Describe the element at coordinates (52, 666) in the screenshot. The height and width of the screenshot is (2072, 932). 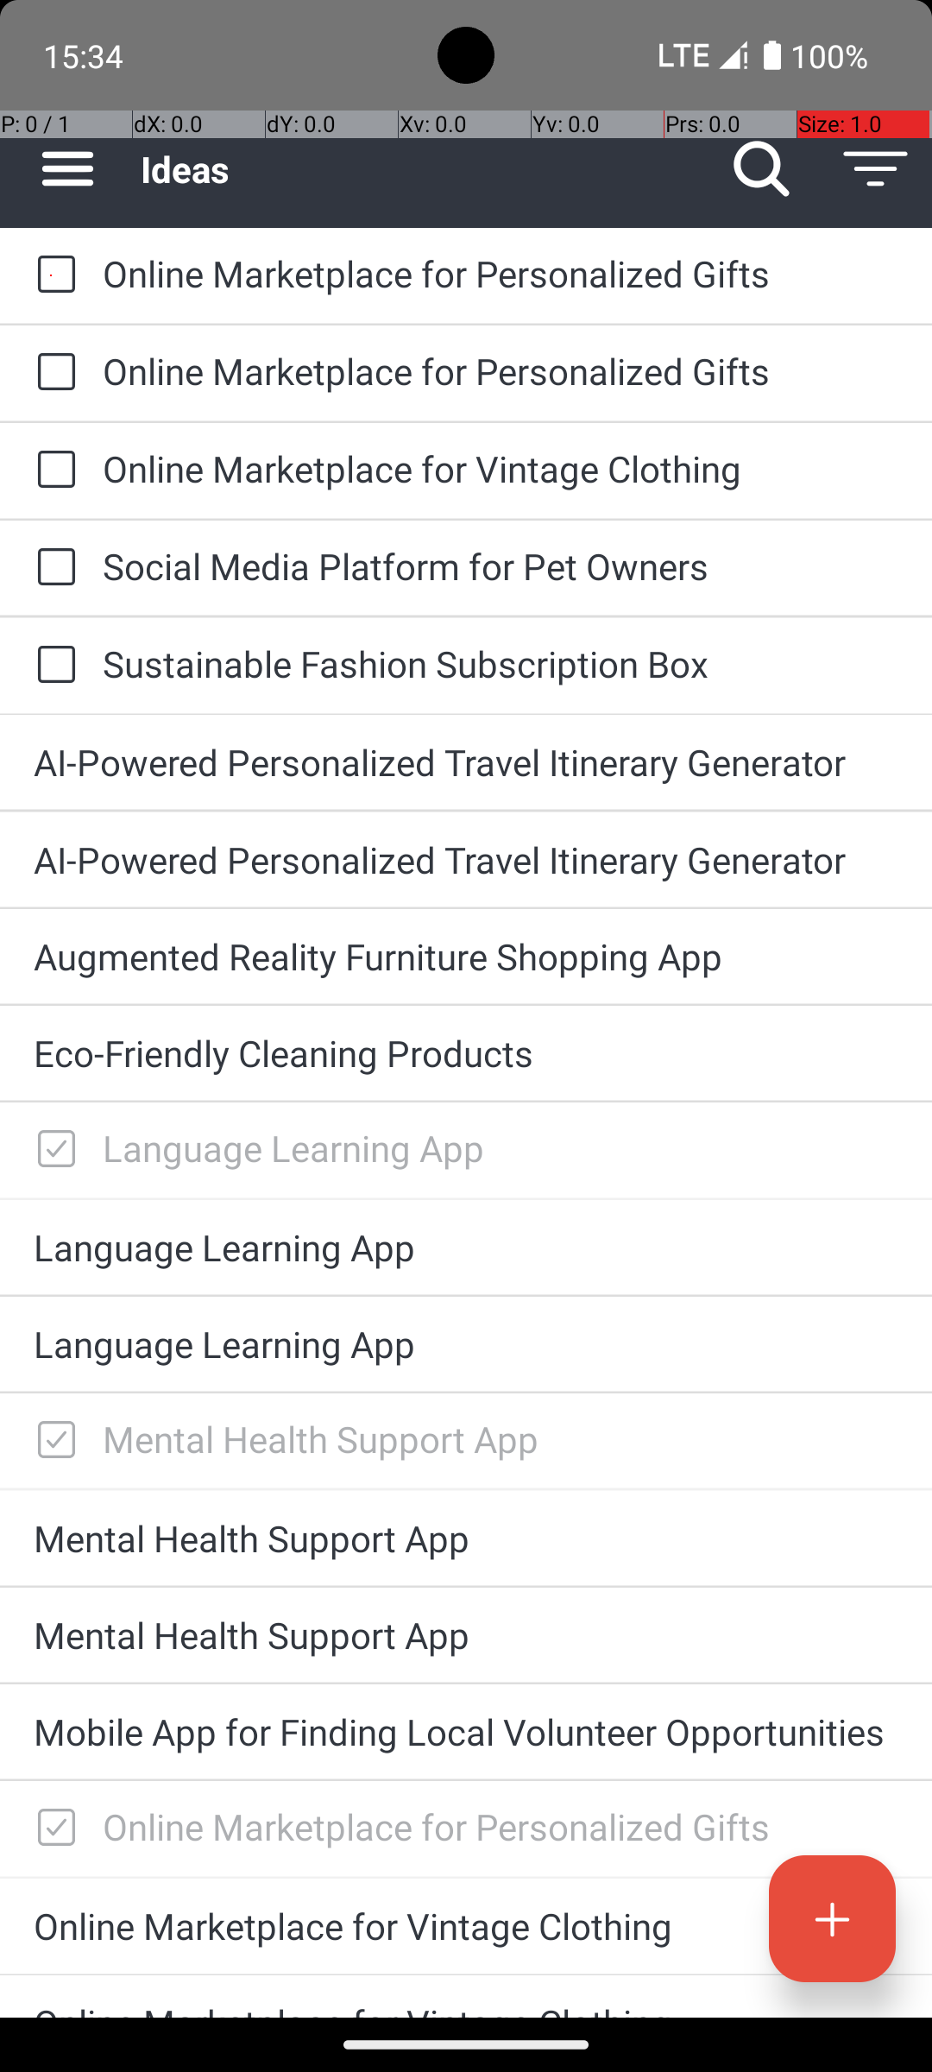
I see `to-do: Sustainable Fashion Subscription Box` at that location.